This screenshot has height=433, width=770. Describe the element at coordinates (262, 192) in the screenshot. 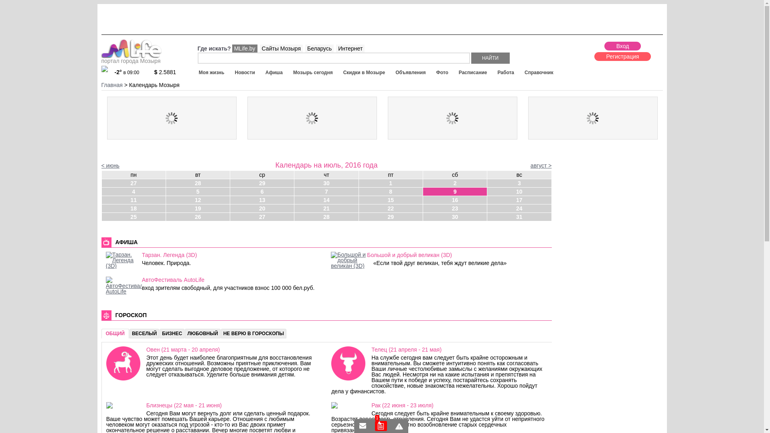

I see `6` at that location.